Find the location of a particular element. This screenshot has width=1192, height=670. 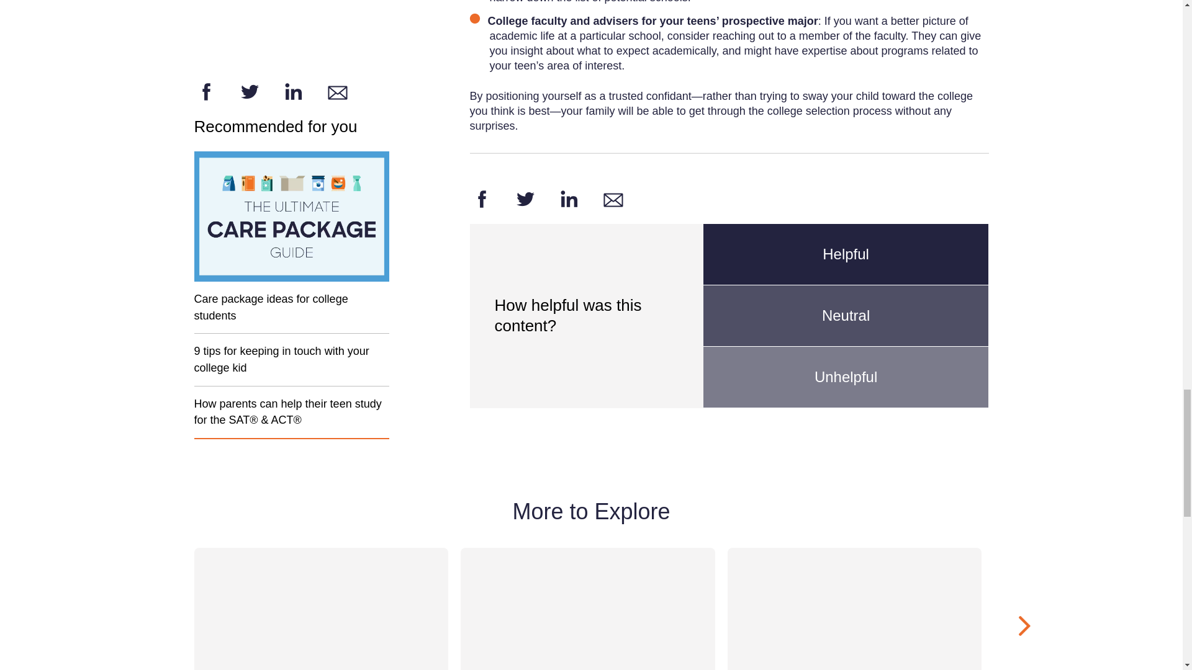

9 tips for helping your student pick a college  is located at coordinates (525, 199).